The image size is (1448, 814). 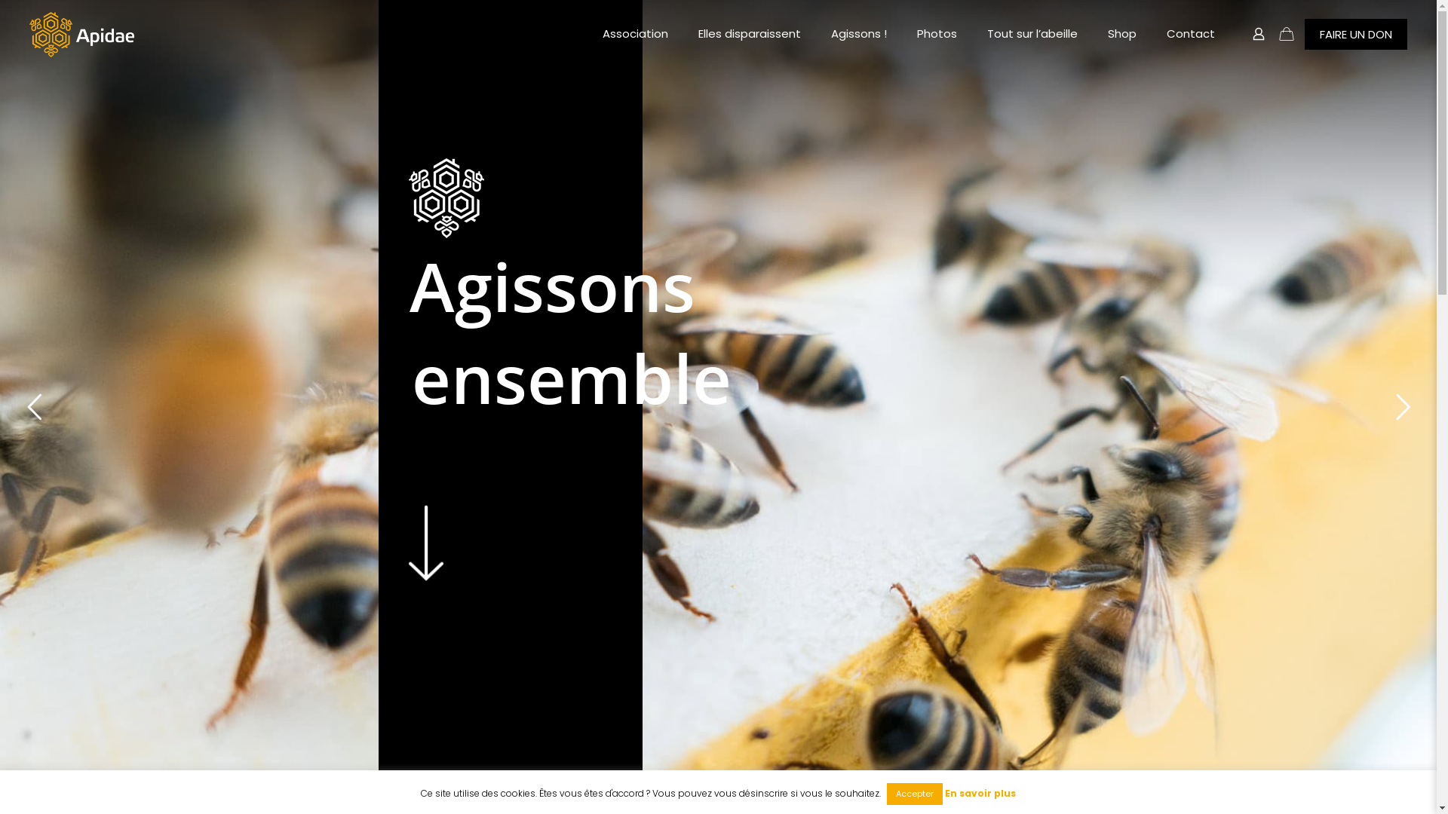 I want to click on FAIRE UN DON, so click(x=1356, y=33).